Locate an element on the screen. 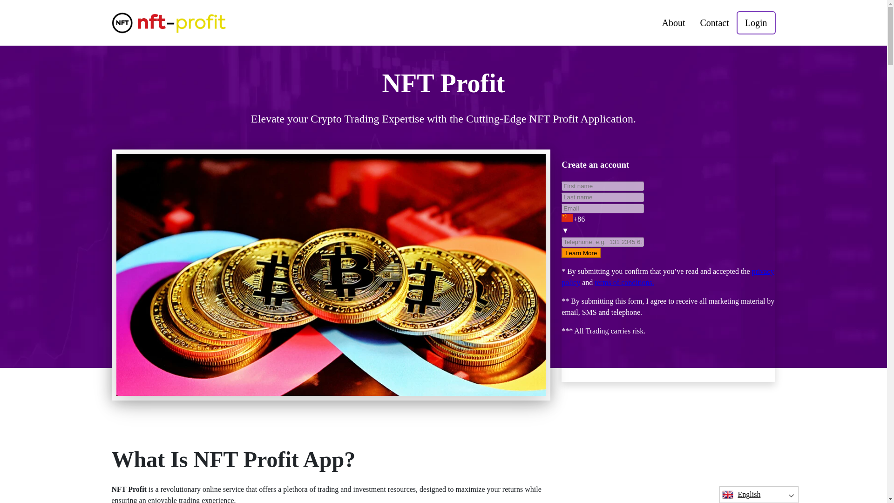 This screenshot has height=503, width=894. Contact is located at coordinates (715, 22).